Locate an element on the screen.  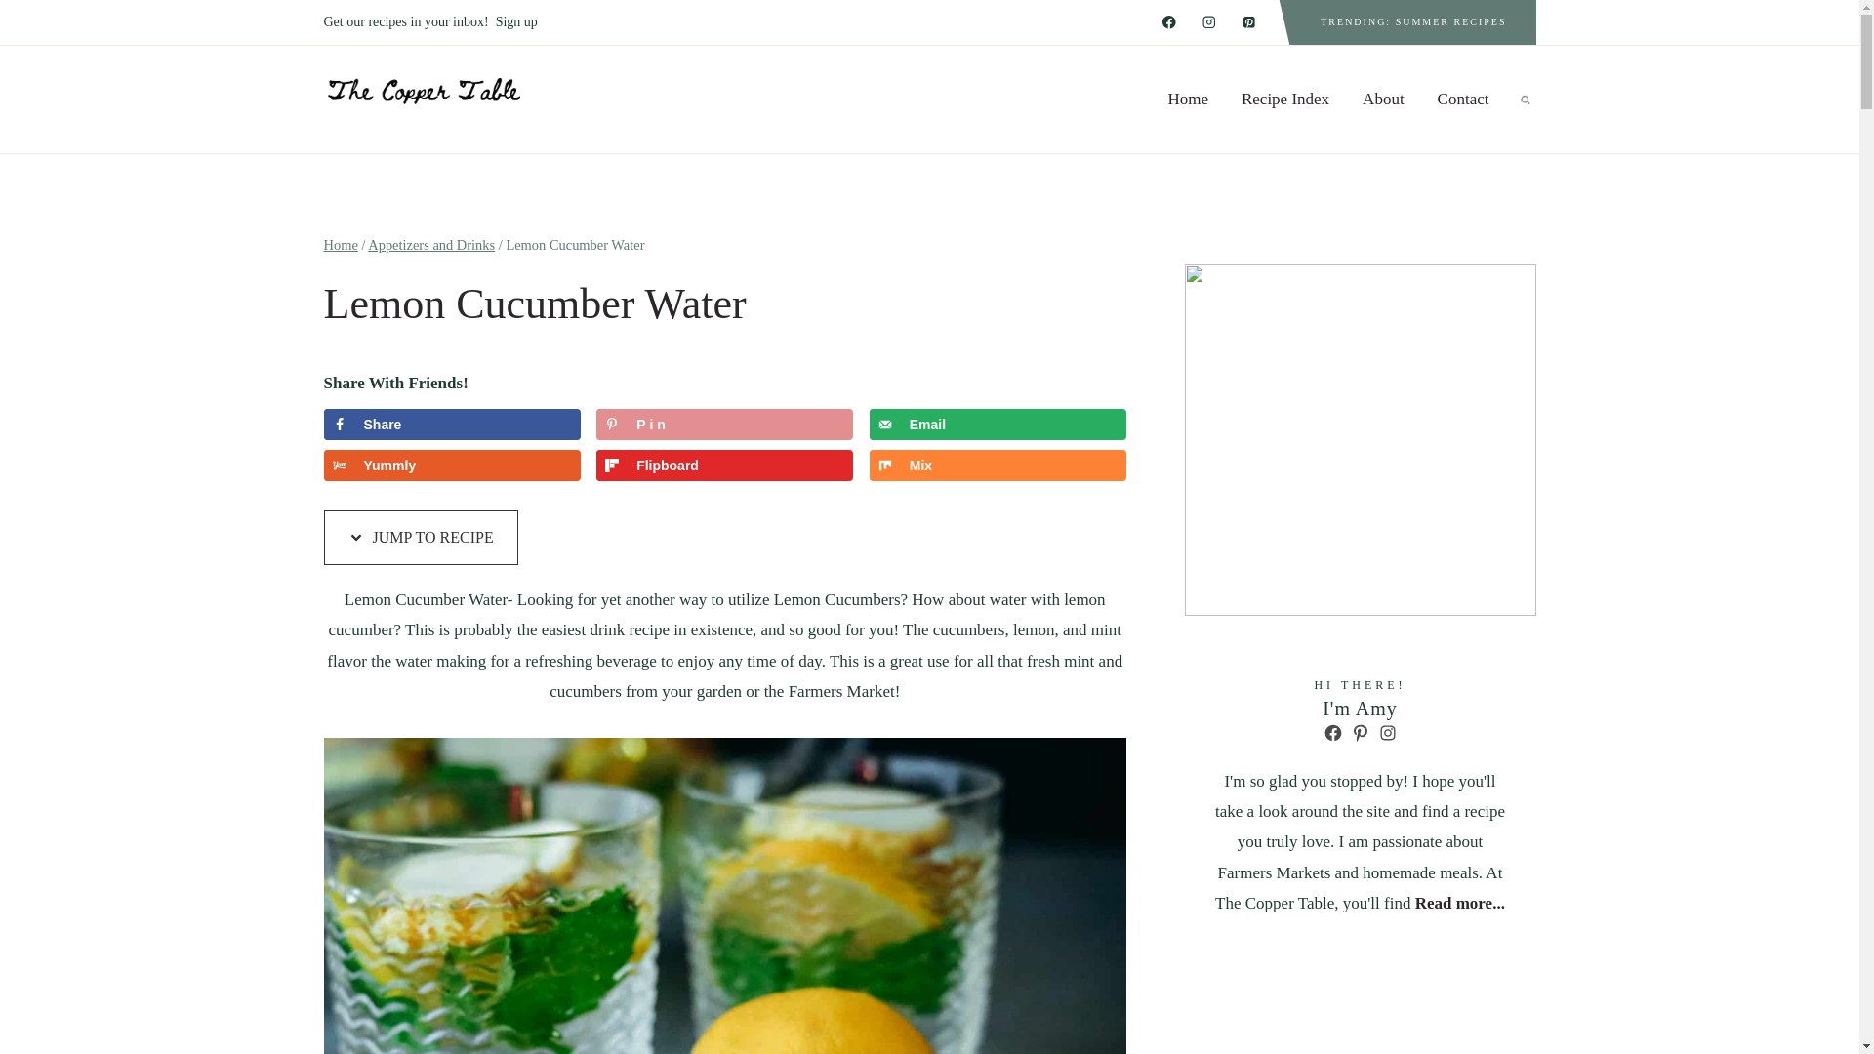
Email is located at coordinates (998, 425).